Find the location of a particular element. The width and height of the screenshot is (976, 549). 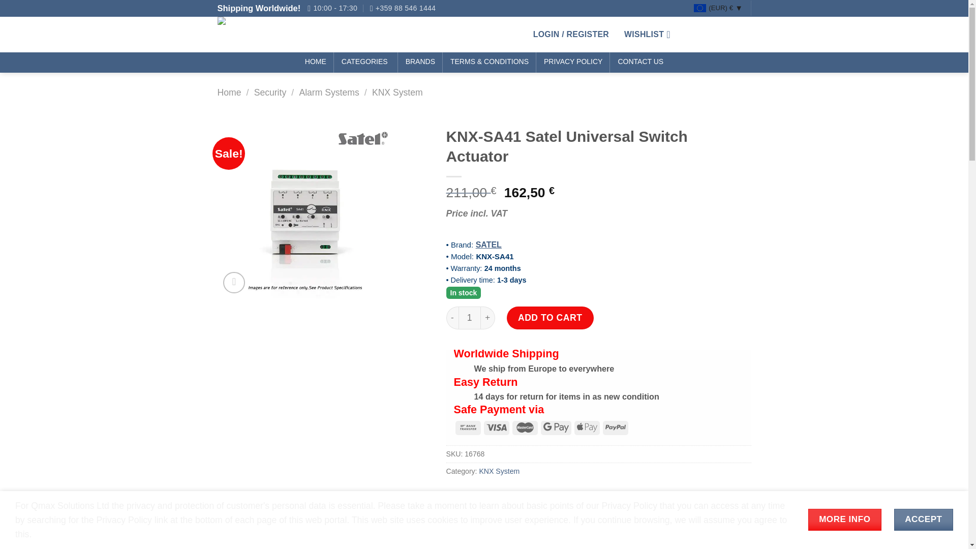

HOME is located at coordinates (315, 63).